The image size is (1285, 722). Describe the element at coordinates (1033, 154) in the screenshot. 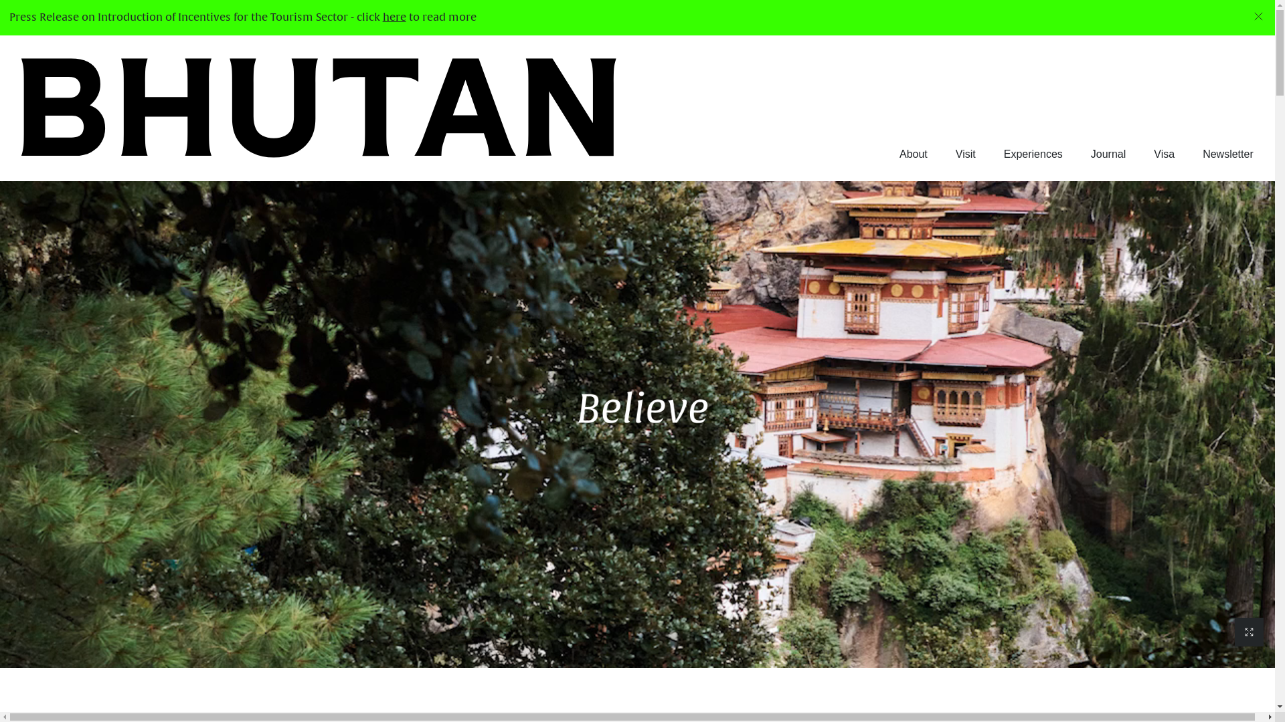

I see `Experiences` at that location.